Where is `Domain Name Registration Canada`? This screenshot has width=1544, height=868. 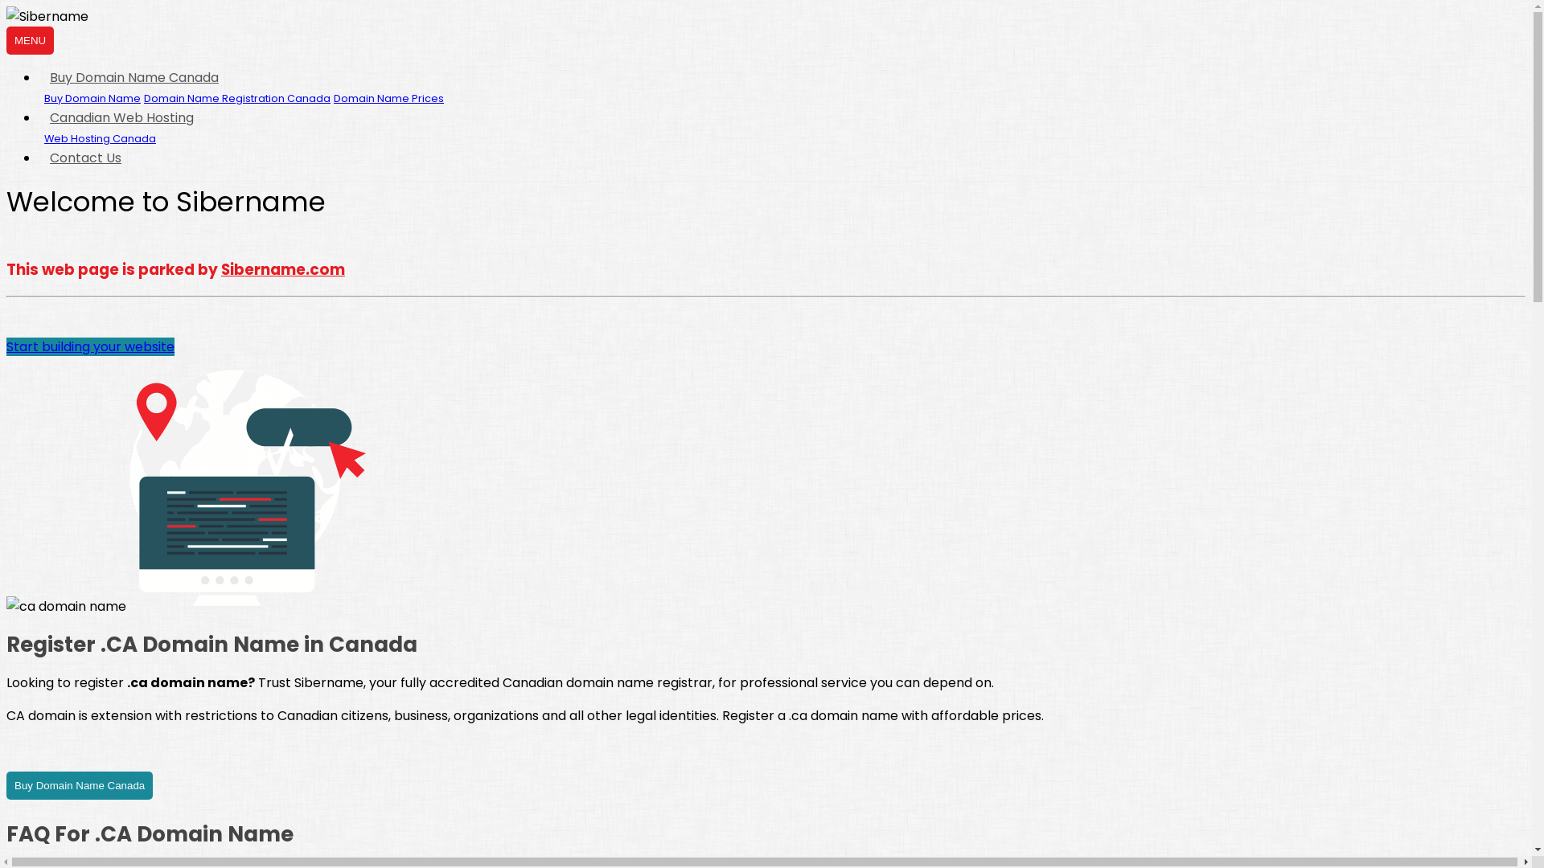
Domain Name Registration Canada is located at coordinates (237, 98).